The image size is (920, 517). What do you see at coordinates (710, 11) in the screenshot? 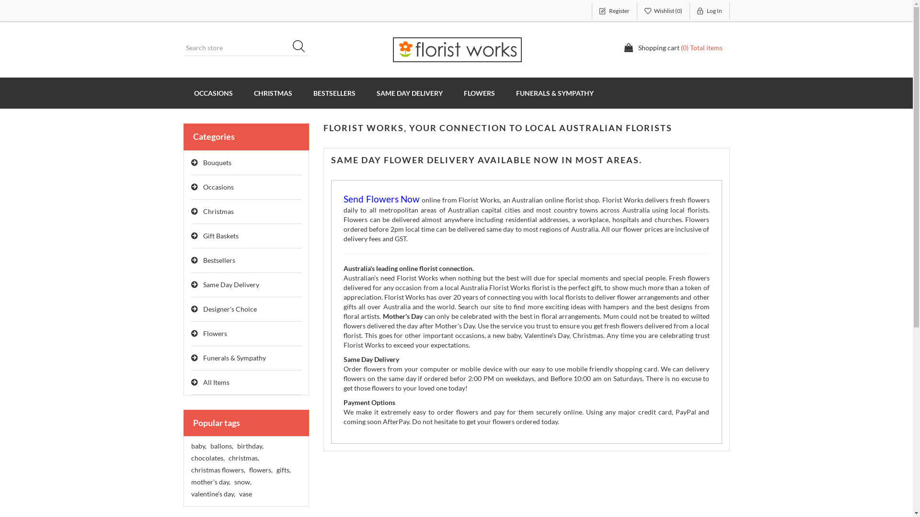
I see `Log In` at bounding box center [710, 11].